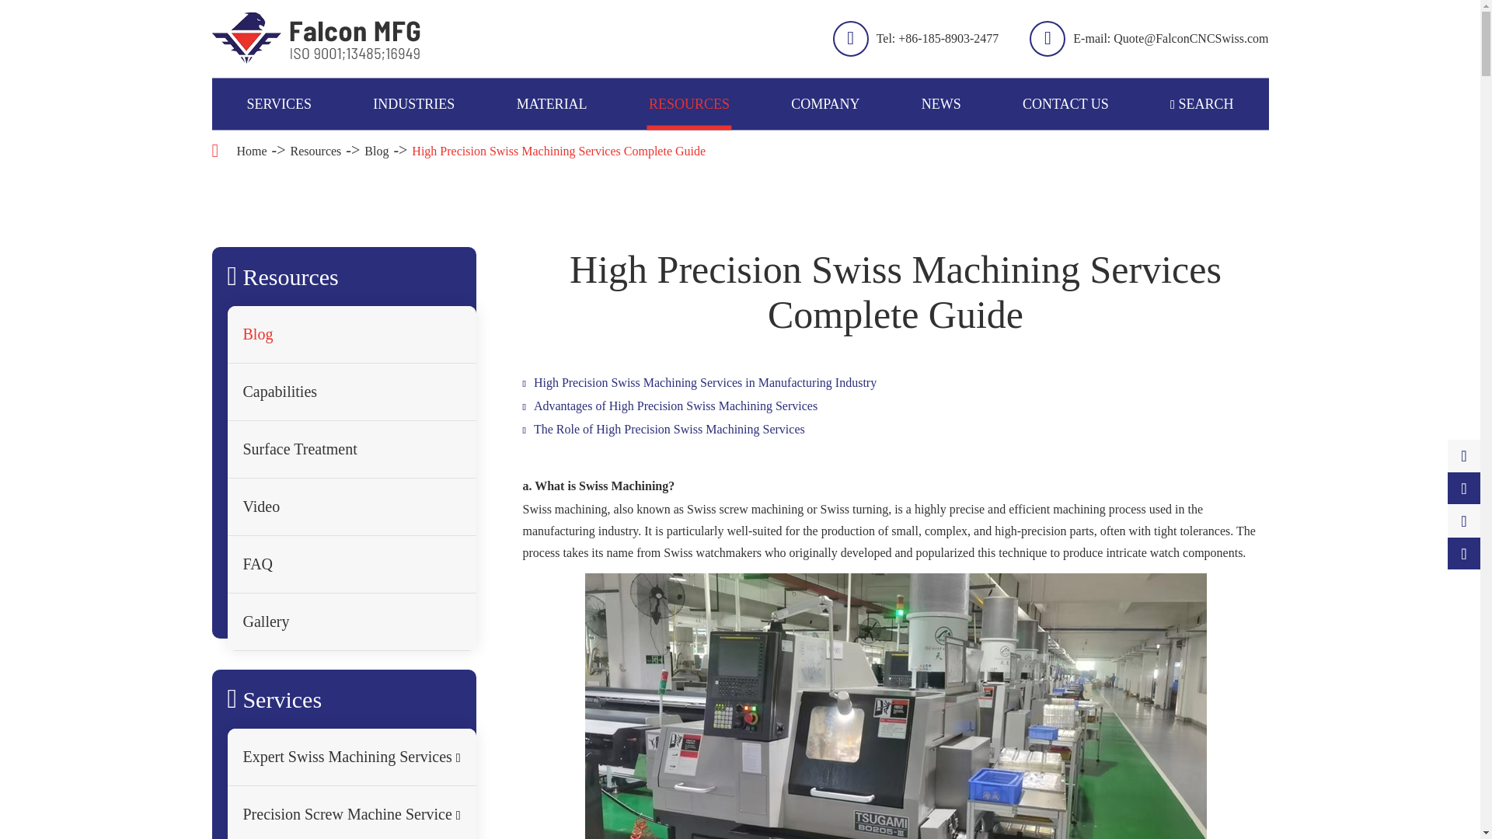 The height and width of the screenshot is (839, 1492). Describe the element at coordinates (280, 104) in the screenshot. I see `SERVICES` at that location.